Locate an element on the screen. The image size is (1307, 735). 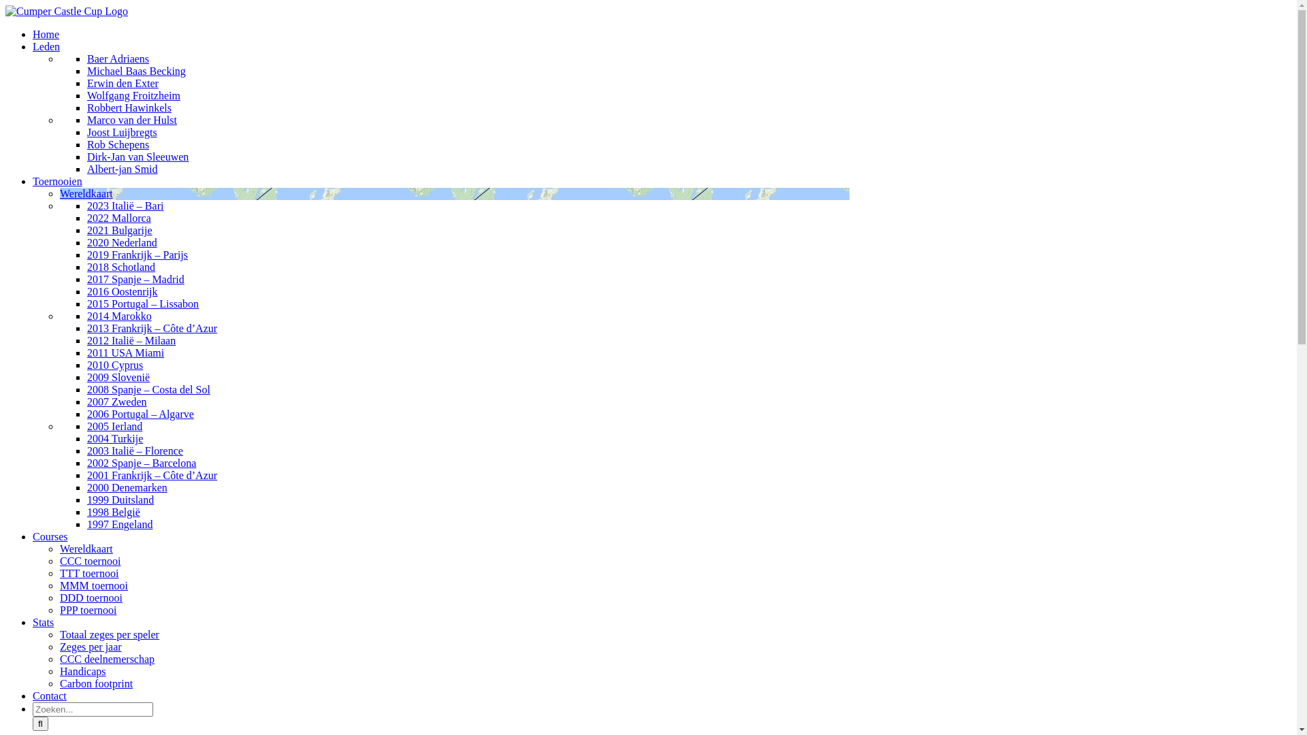
2014 Marokko is located at coordinates (120, 316).